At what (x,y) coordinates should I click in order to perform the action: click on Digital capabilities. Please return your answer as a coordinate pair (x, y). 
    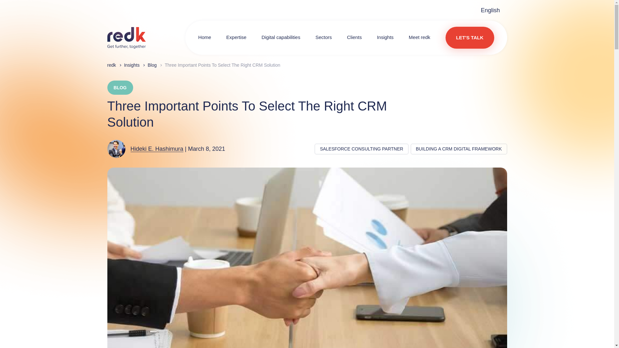
    Looking at the image, I should click on (280, 37).